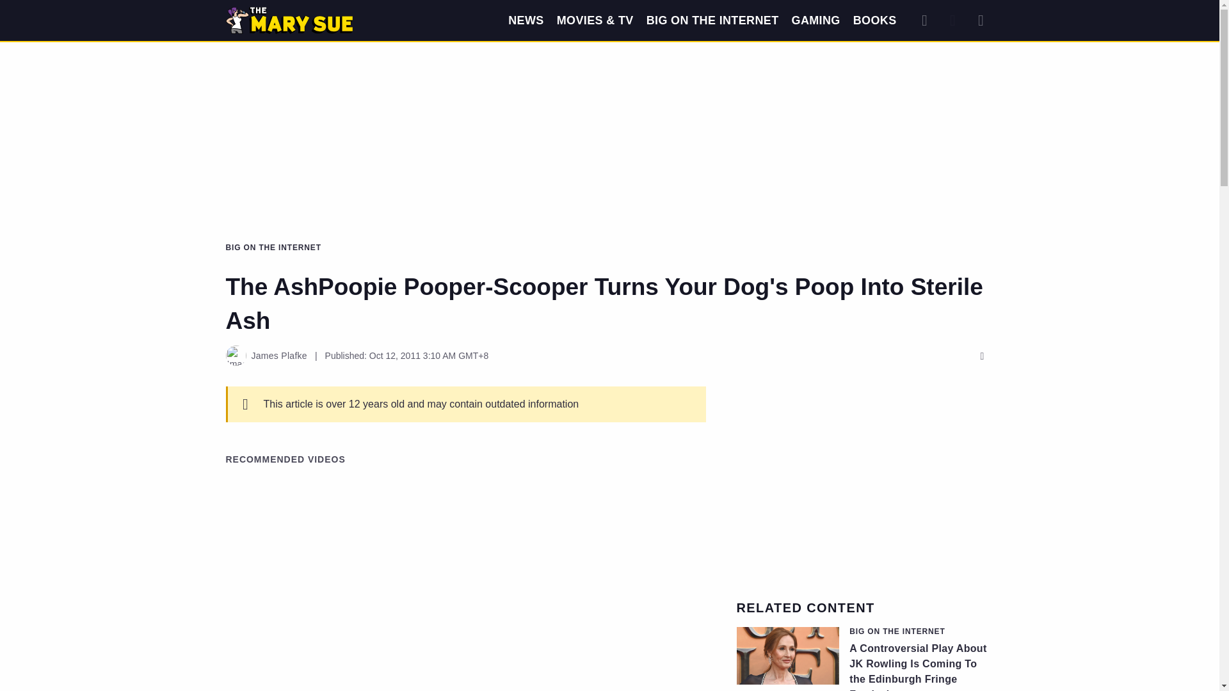  Describe the element at coordinates (526, 20) in the screenshot. I see `NEWS` at that location.